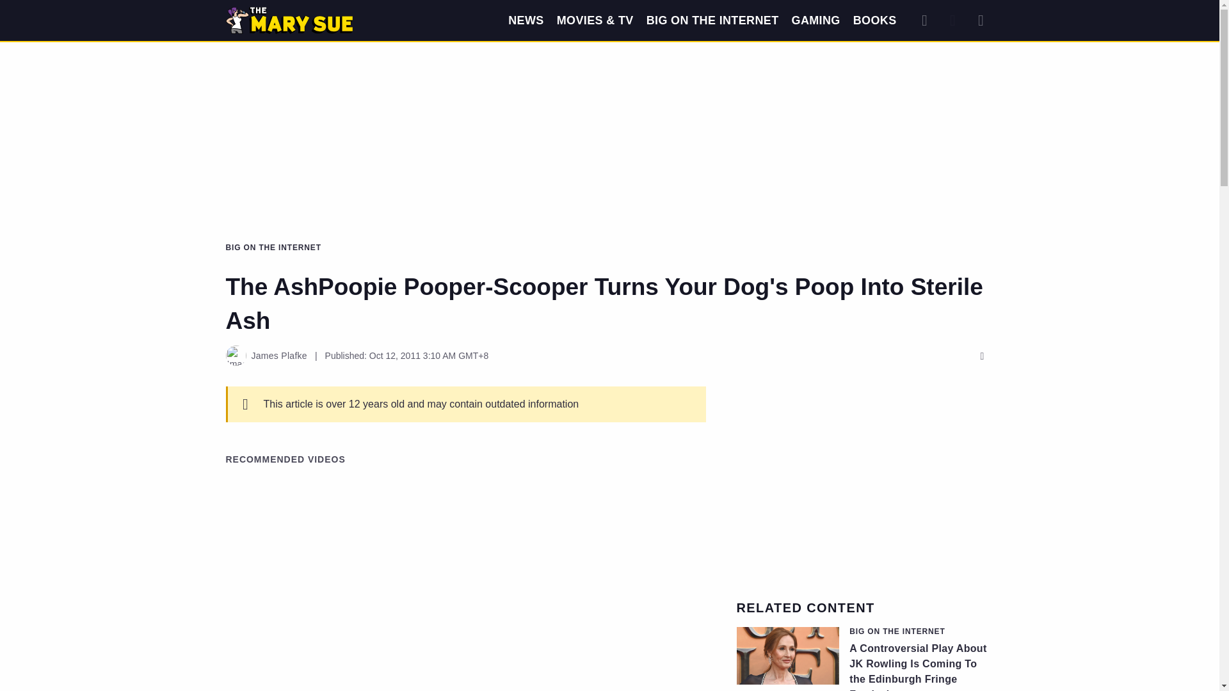  Describe the element at coordinates (526, 20) in the screenshot. I see `NEWS` at that location.